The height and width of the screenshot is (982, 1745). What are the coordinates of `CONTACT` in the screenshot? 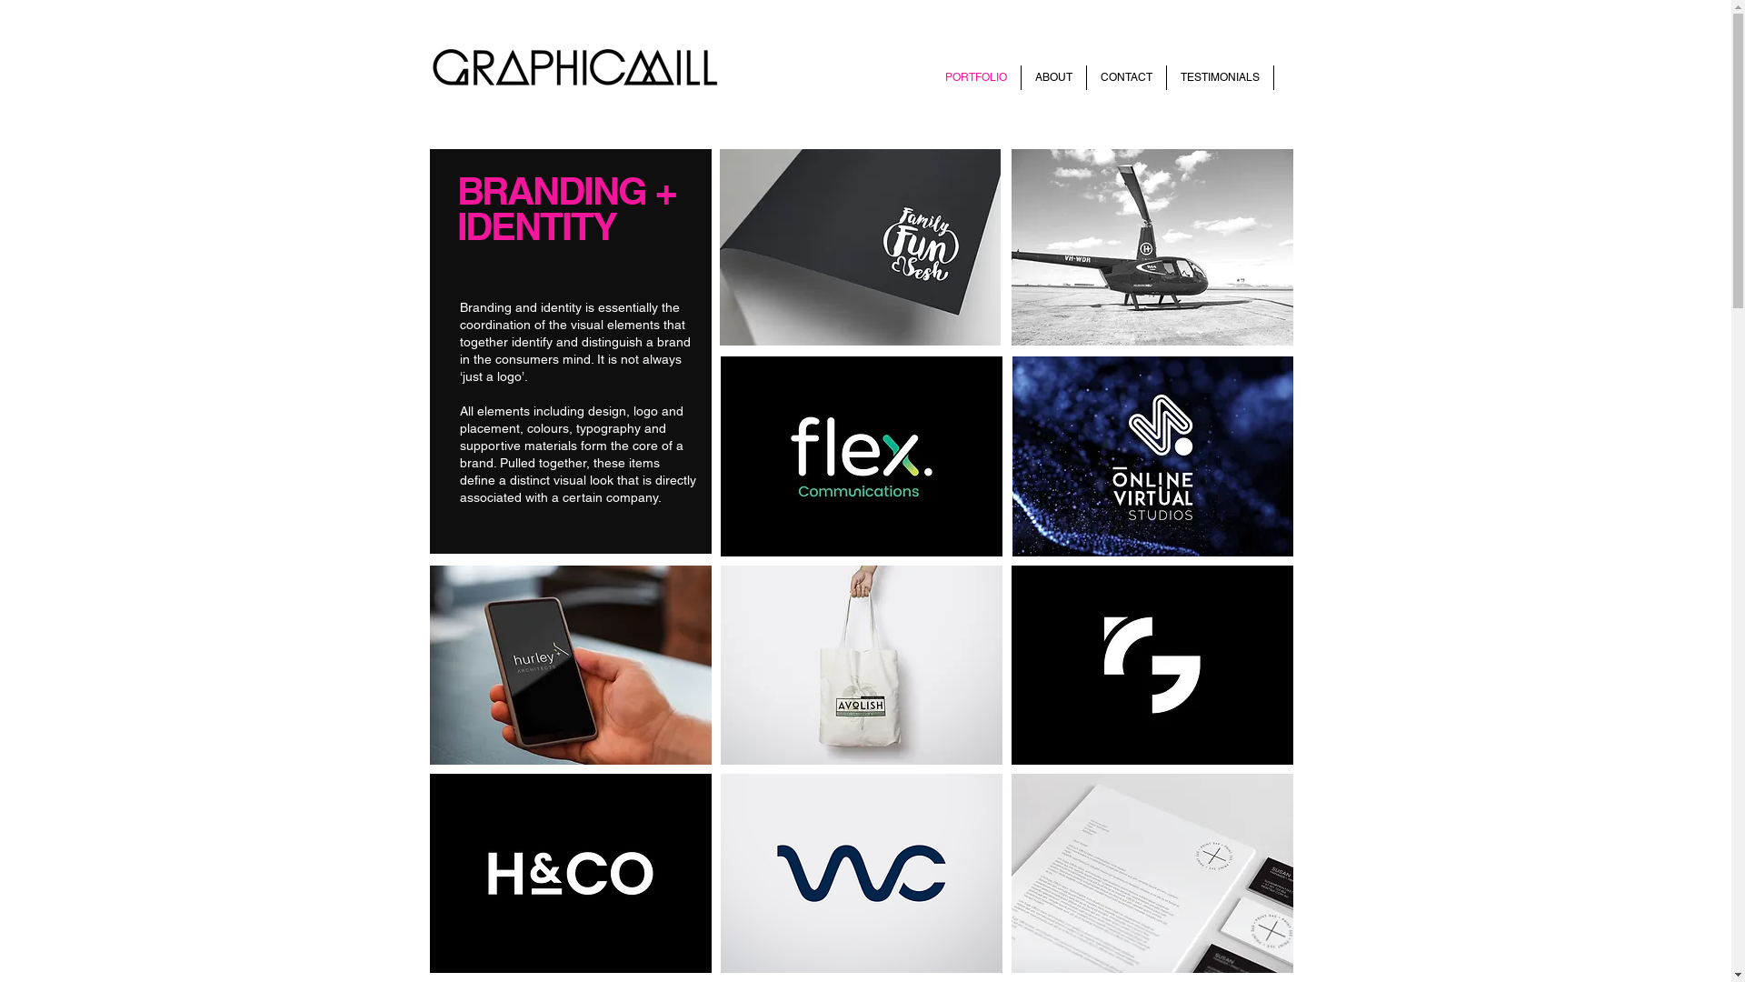 It's located at (1127, 78).